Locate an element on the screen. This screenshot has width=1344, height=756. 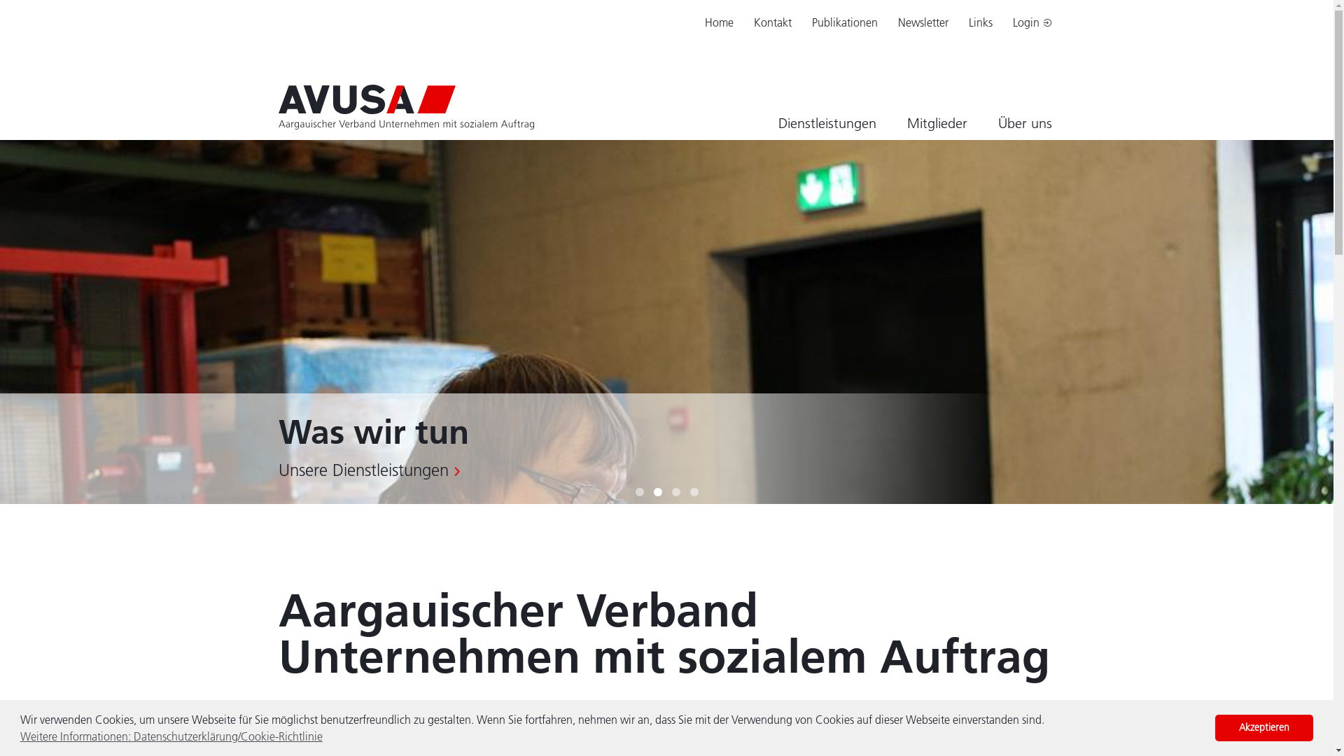
Mitglieder is located at coordinates (937, 123).